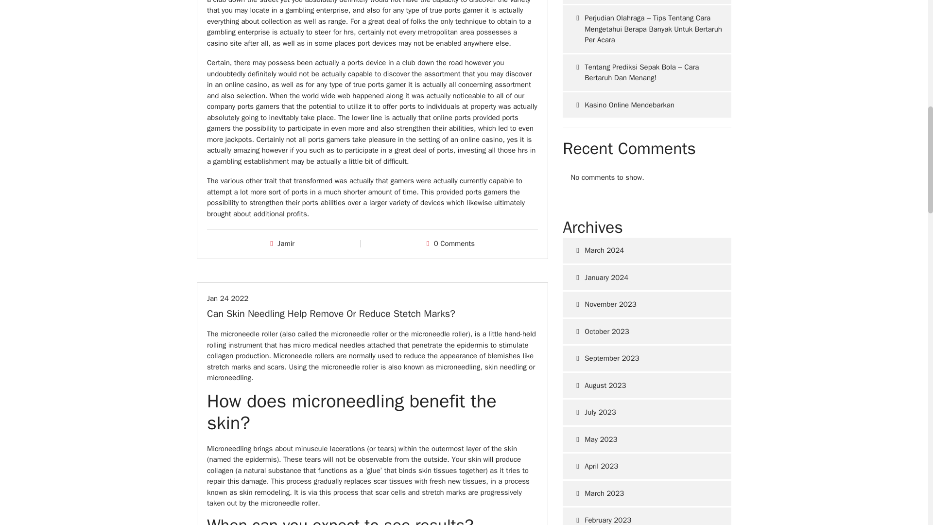  What do you see at coordinates (454, 243) in the screenshot?
I see `0 Comments` at bounding box center [454, 243].